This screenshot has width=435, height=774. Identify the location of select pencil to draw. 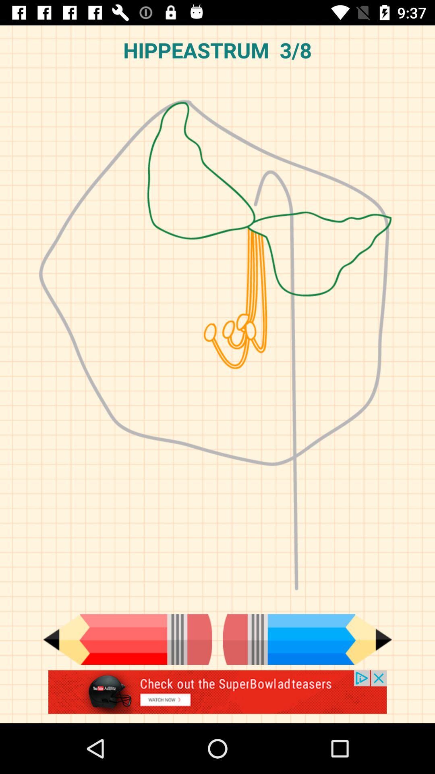
(307, 639).